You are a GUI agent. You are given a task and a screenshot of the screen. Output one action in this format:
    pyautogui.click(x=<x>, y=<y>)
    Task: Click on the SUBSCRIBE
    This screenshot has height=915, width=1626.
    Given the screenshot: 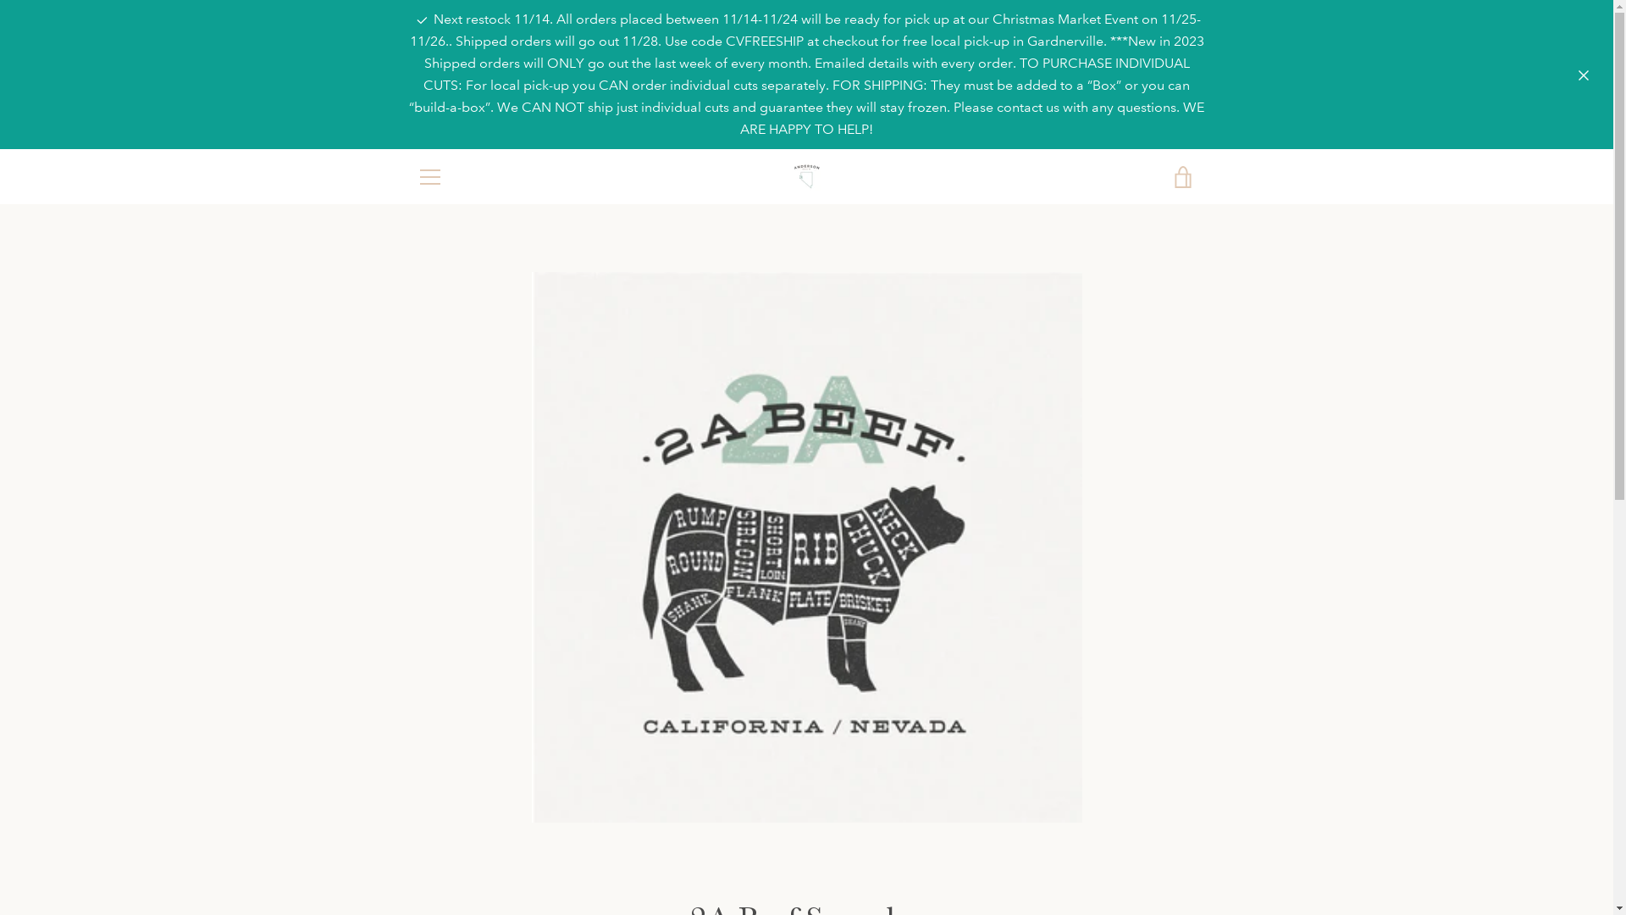 What is the action you would take?
    pyautogui.click(x=1152, y=759)
    